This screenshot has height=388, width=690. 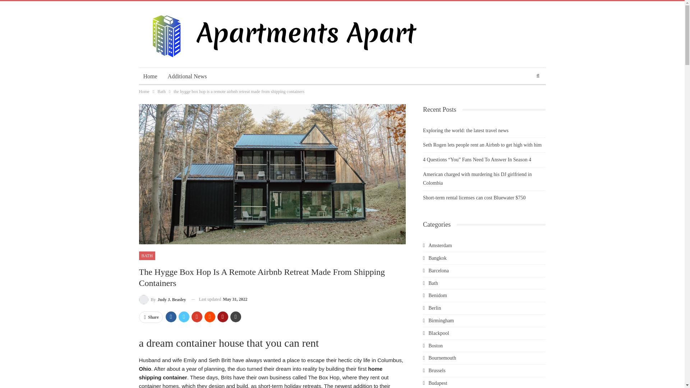 What do you see at coordinates (187, 76) in the screenshot?
I see `Additional News` at bounding box center [187, 76].